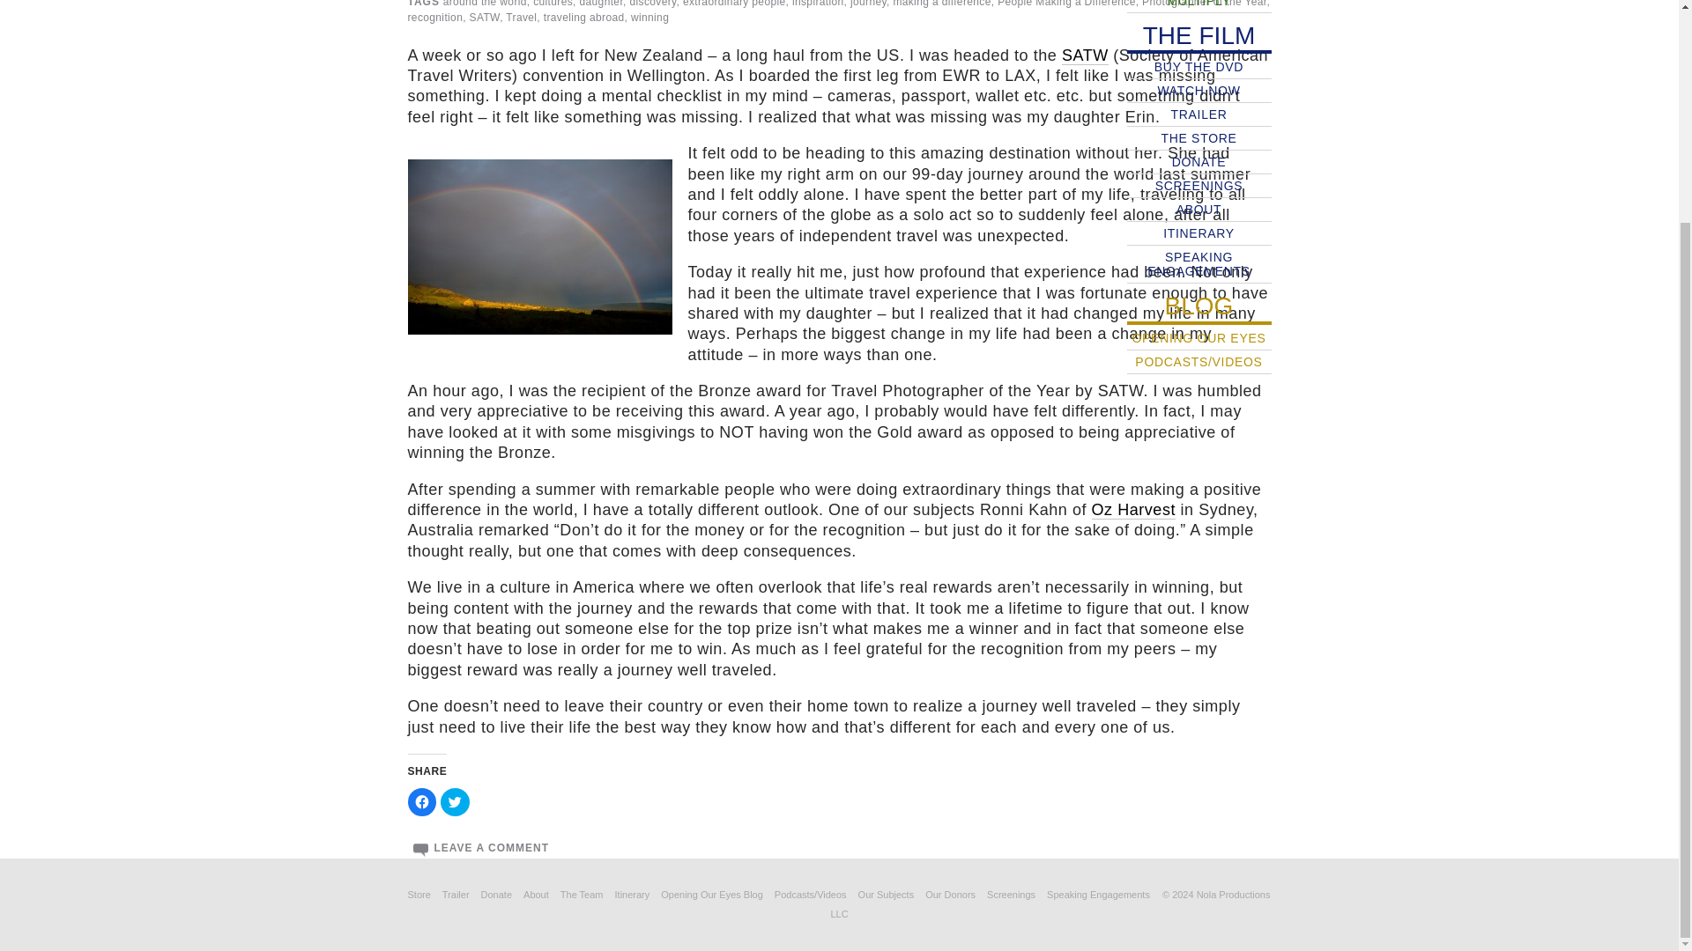  Describe the element at coordinates (553, 4) in the screenshot. I see `cultures` at that location.